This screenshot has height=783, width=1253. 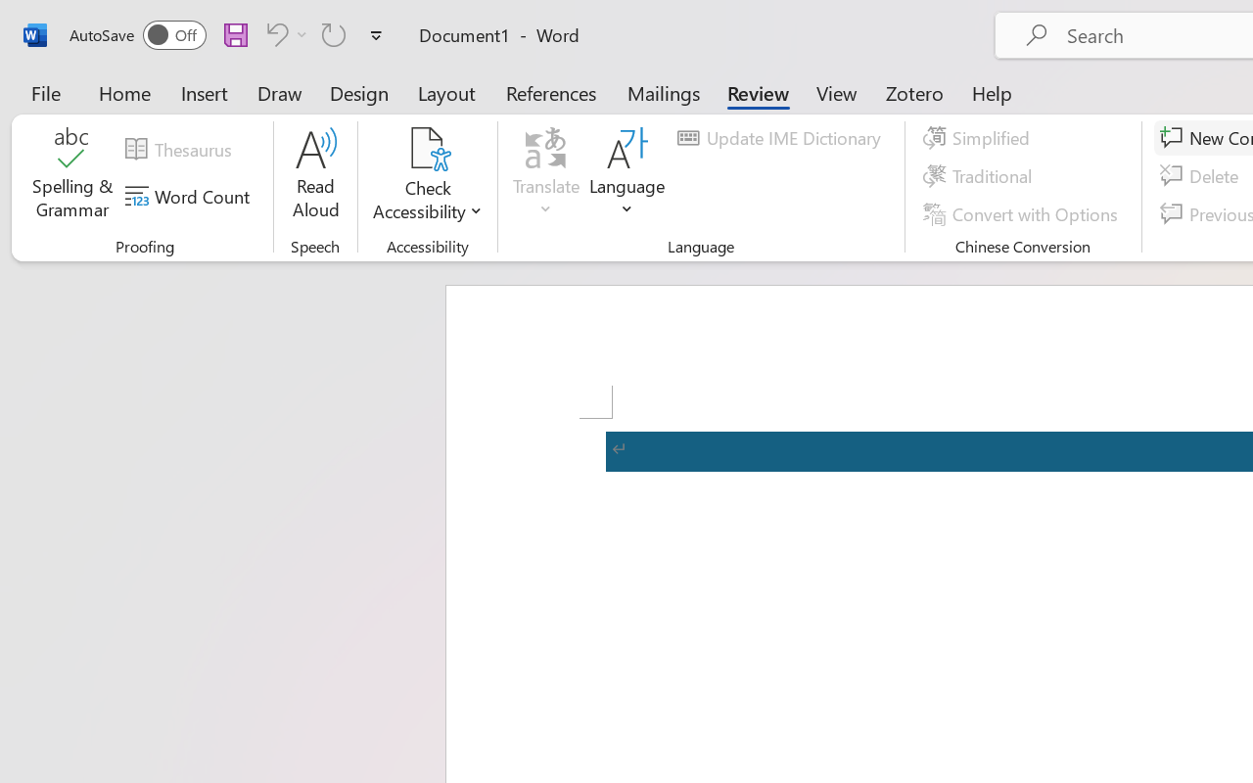 What do you see at coordinates (1023, 213) in the screenshot?
I see `Convert with Options...` at bounding box center [1023, 213].